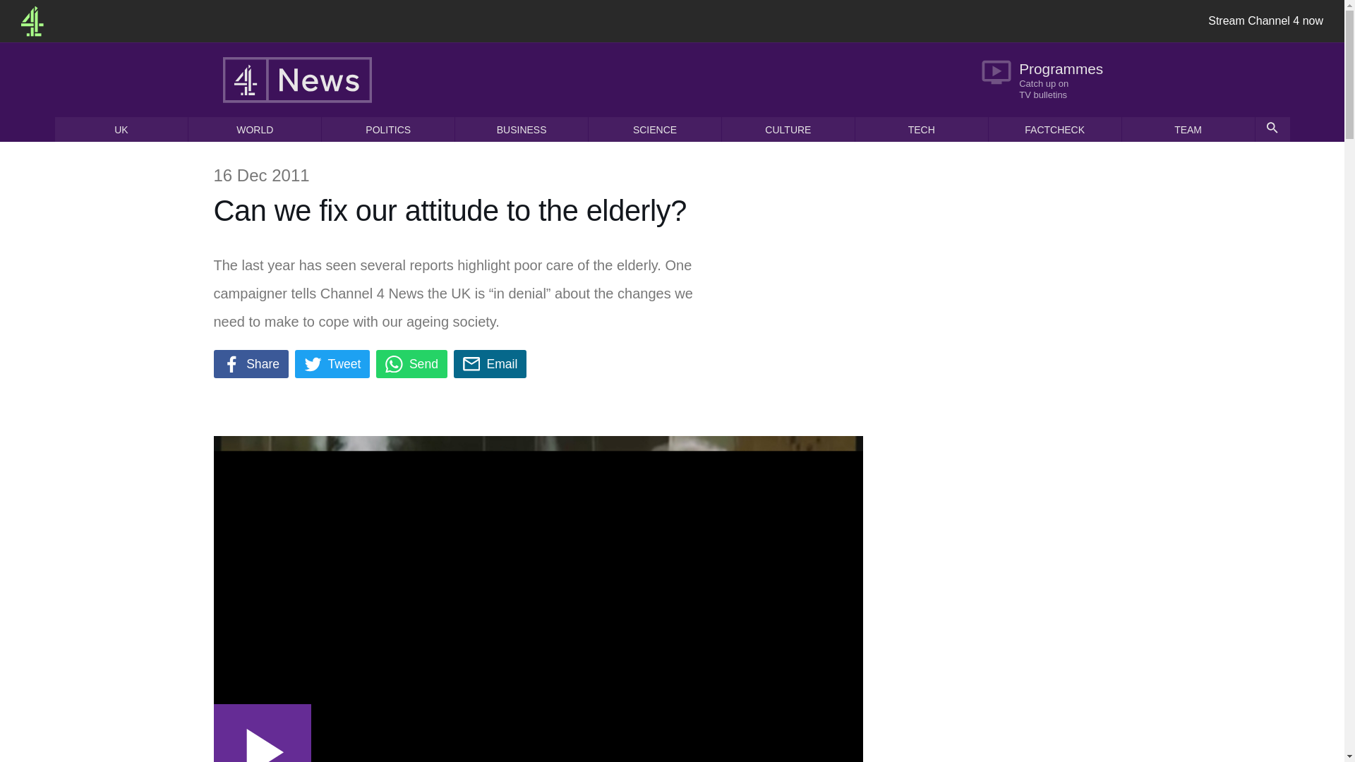 The width and height of the screenshot is (1355, 762). Describe the element at coordinates (522, 129) in the screenshot. I see `BUSINESS` at that location.